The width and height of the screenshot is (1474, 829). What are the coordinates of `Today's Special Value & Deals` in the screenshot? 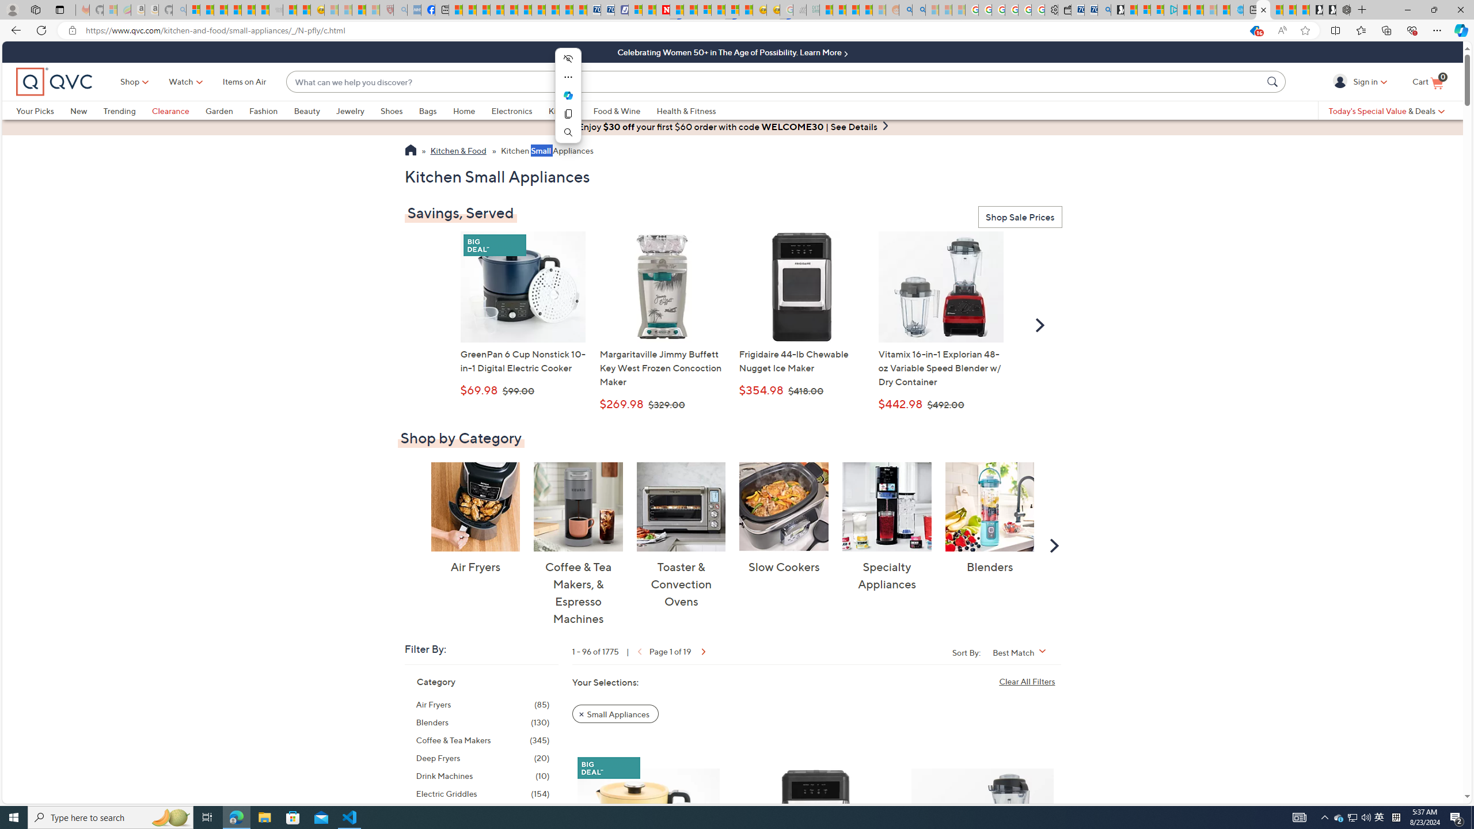 It's located at (1386, 111).